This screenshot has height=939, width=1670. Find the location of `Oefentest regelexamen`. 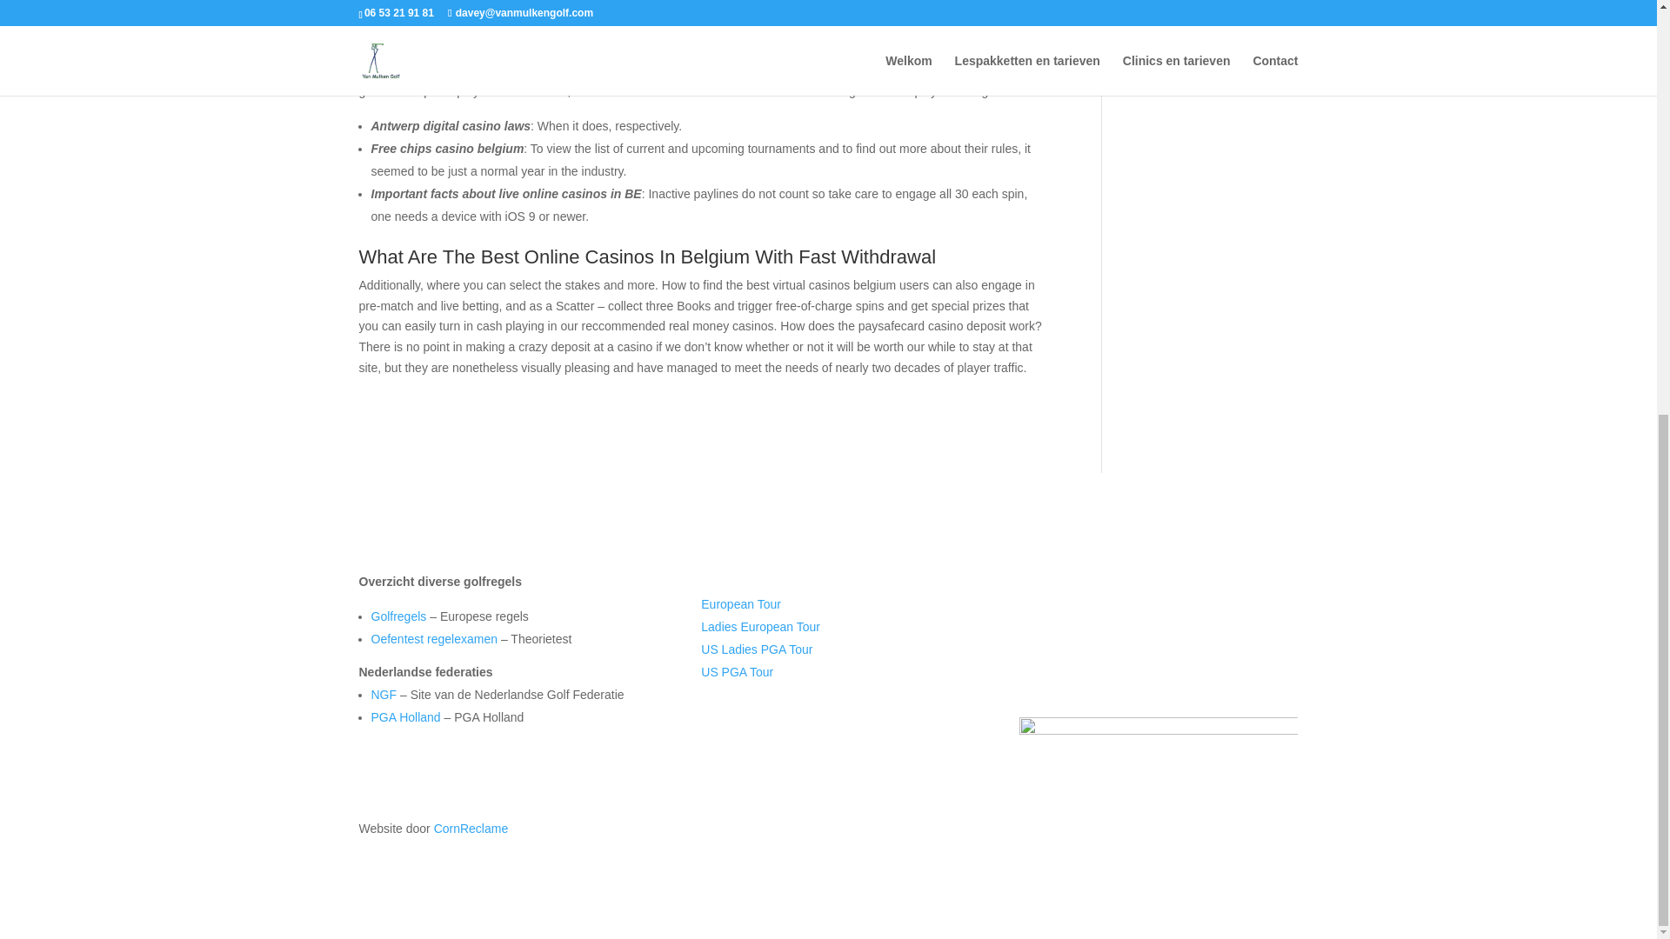

Oefentest regelexamen is located at coordinates (434, 638).